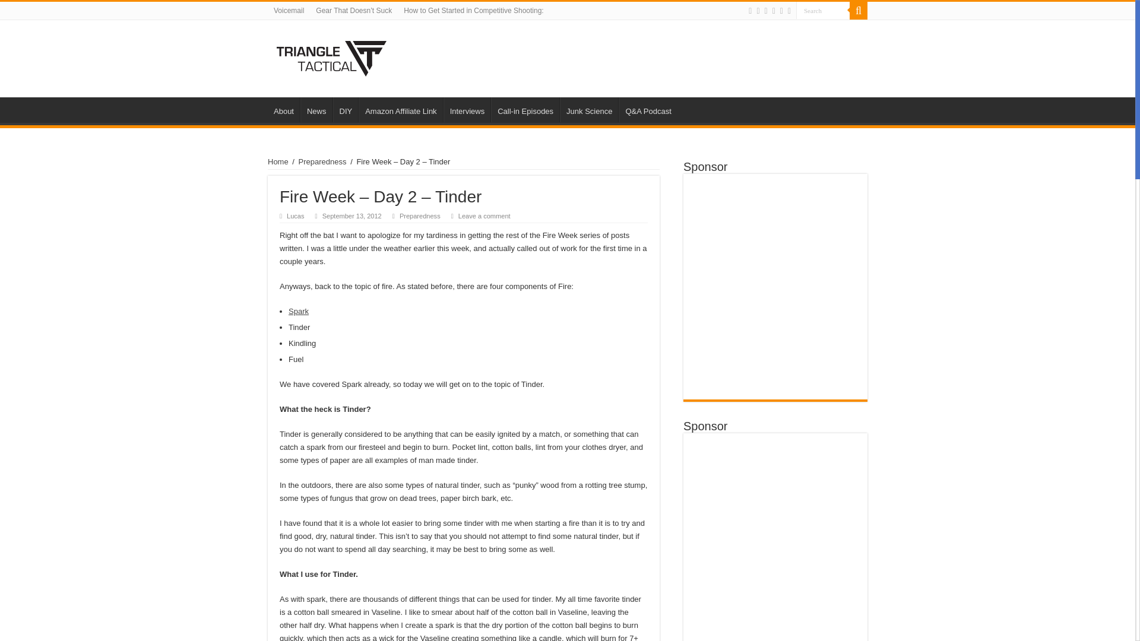  I want to click on Voicemail, so click(289, 11).